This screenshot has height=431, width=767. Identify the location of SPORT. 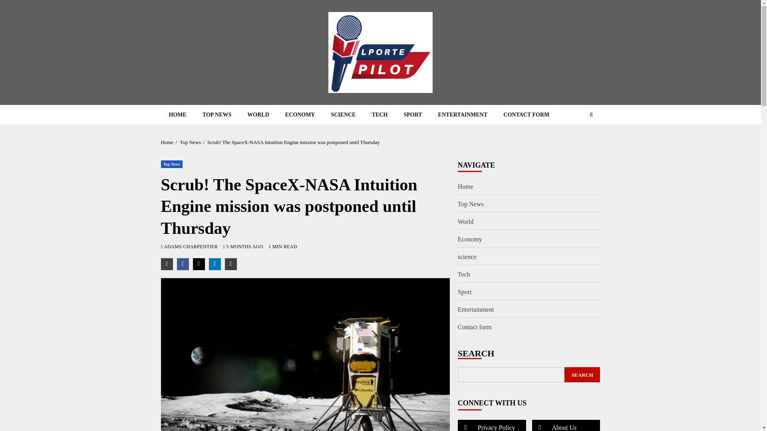
(412, 115).